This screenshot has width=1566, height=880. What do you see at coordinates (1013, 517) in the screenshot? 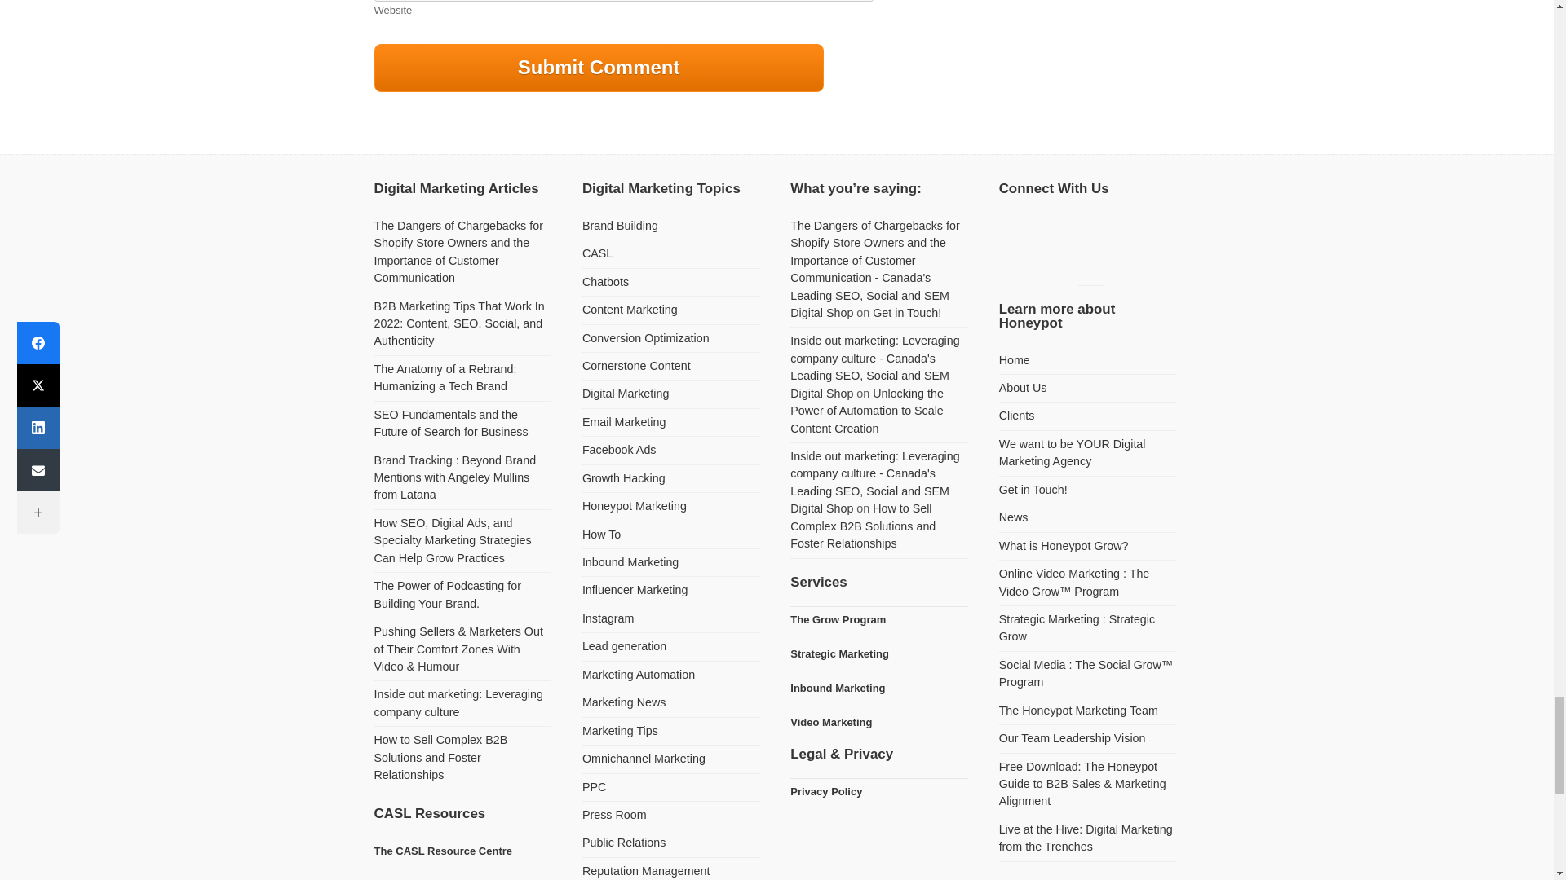
I see `News` at bounding box center [1013, 517].